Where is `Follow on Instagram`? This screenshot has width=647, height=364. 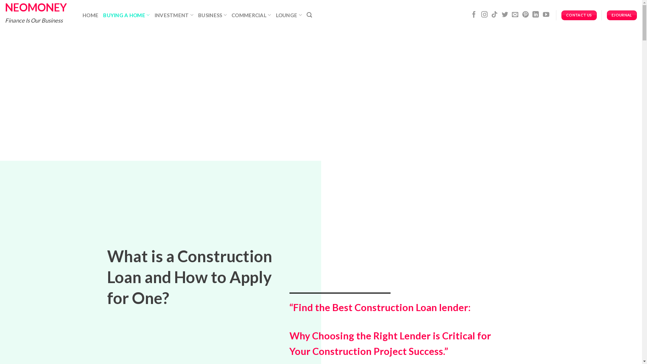
Follow on Instagram is located at coordinates (485, 15).